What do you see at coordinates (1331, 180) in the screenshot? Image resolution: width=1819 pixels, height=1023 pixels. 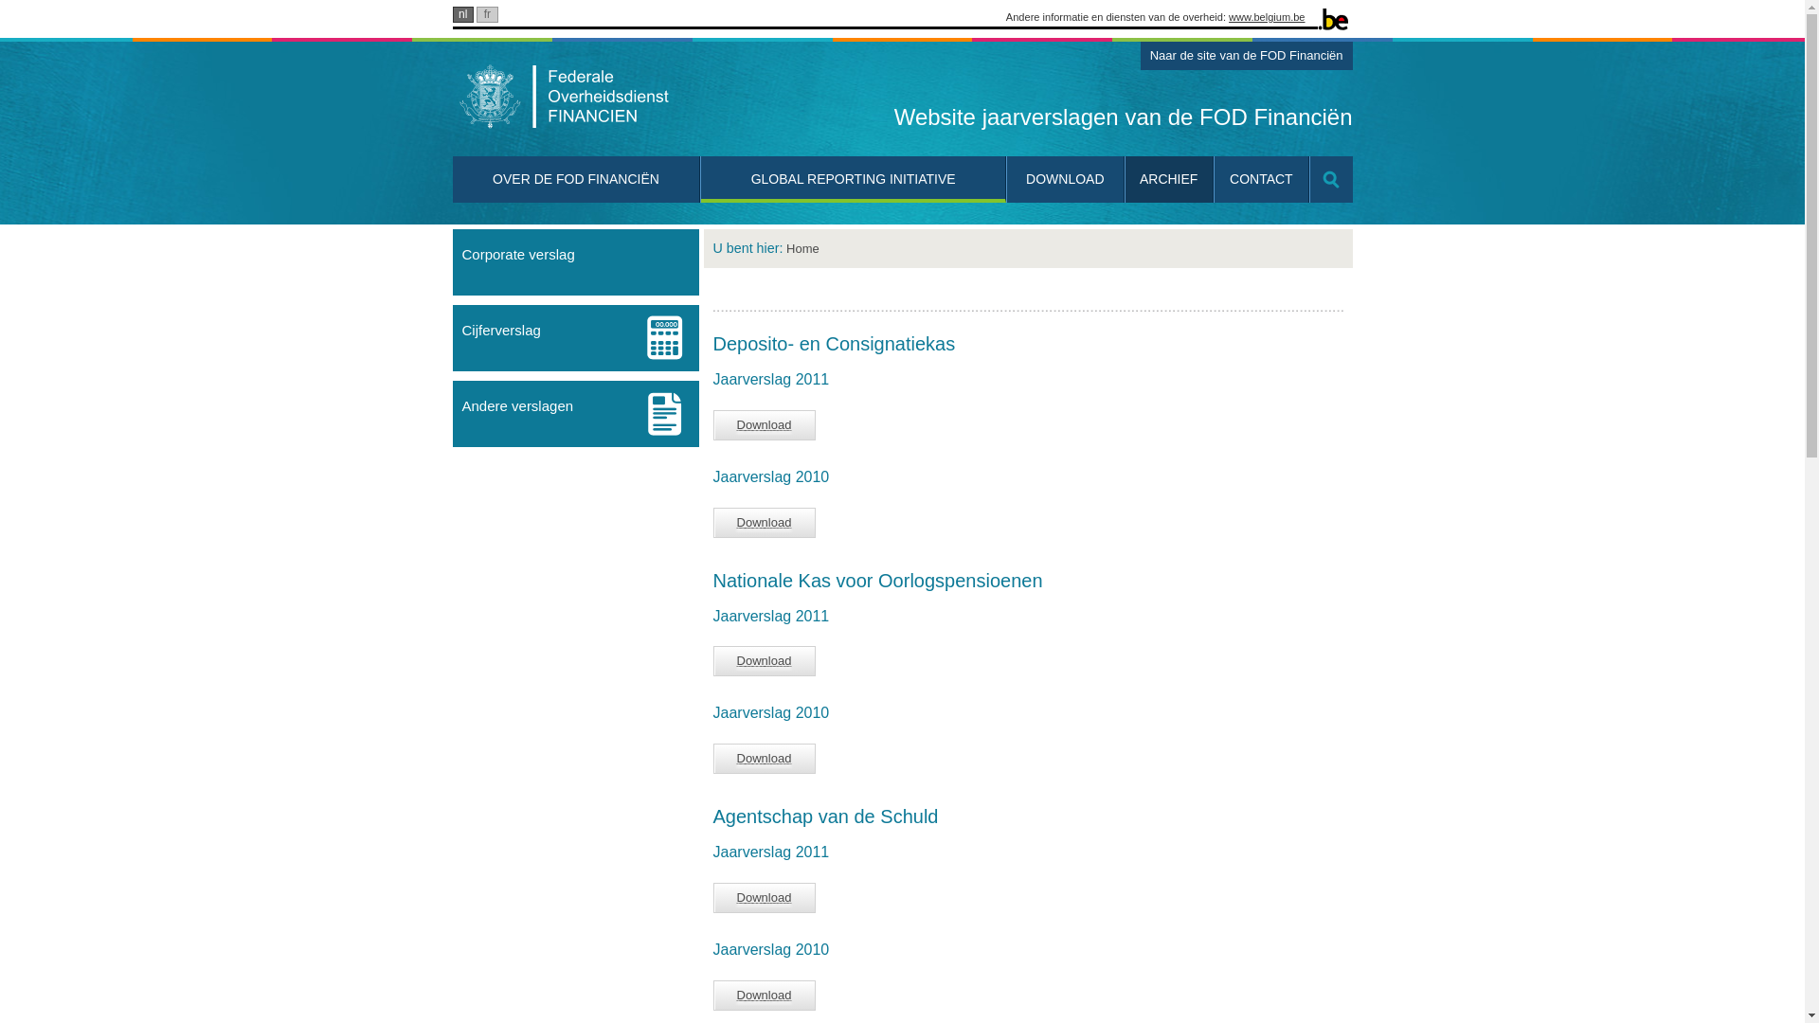 I see `SEARCH` at bounding box center [1331, 180].